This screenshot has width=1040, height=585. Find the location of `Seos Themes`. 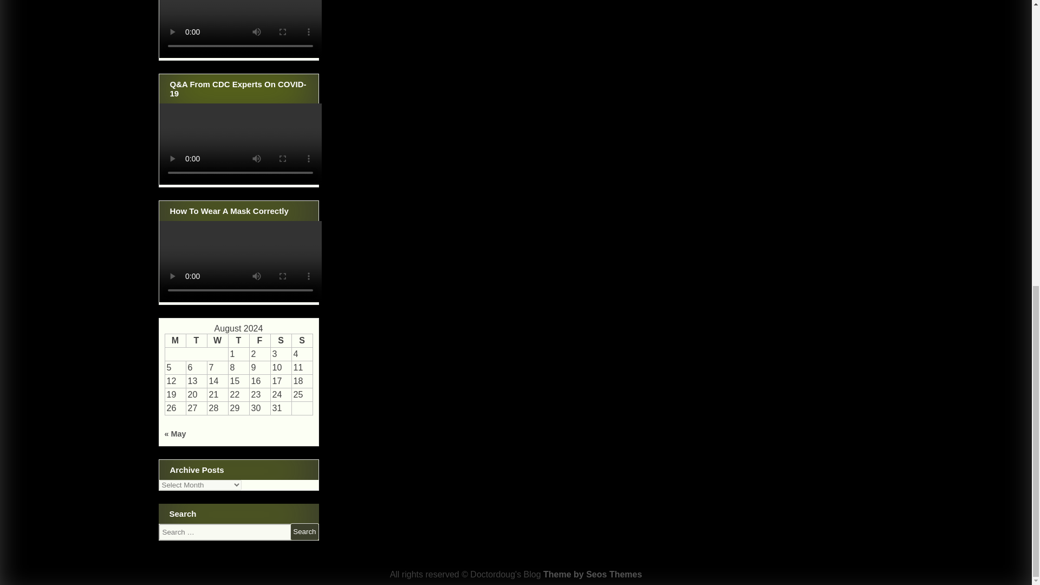

Seos Themes is located at coordinates (592, 574).